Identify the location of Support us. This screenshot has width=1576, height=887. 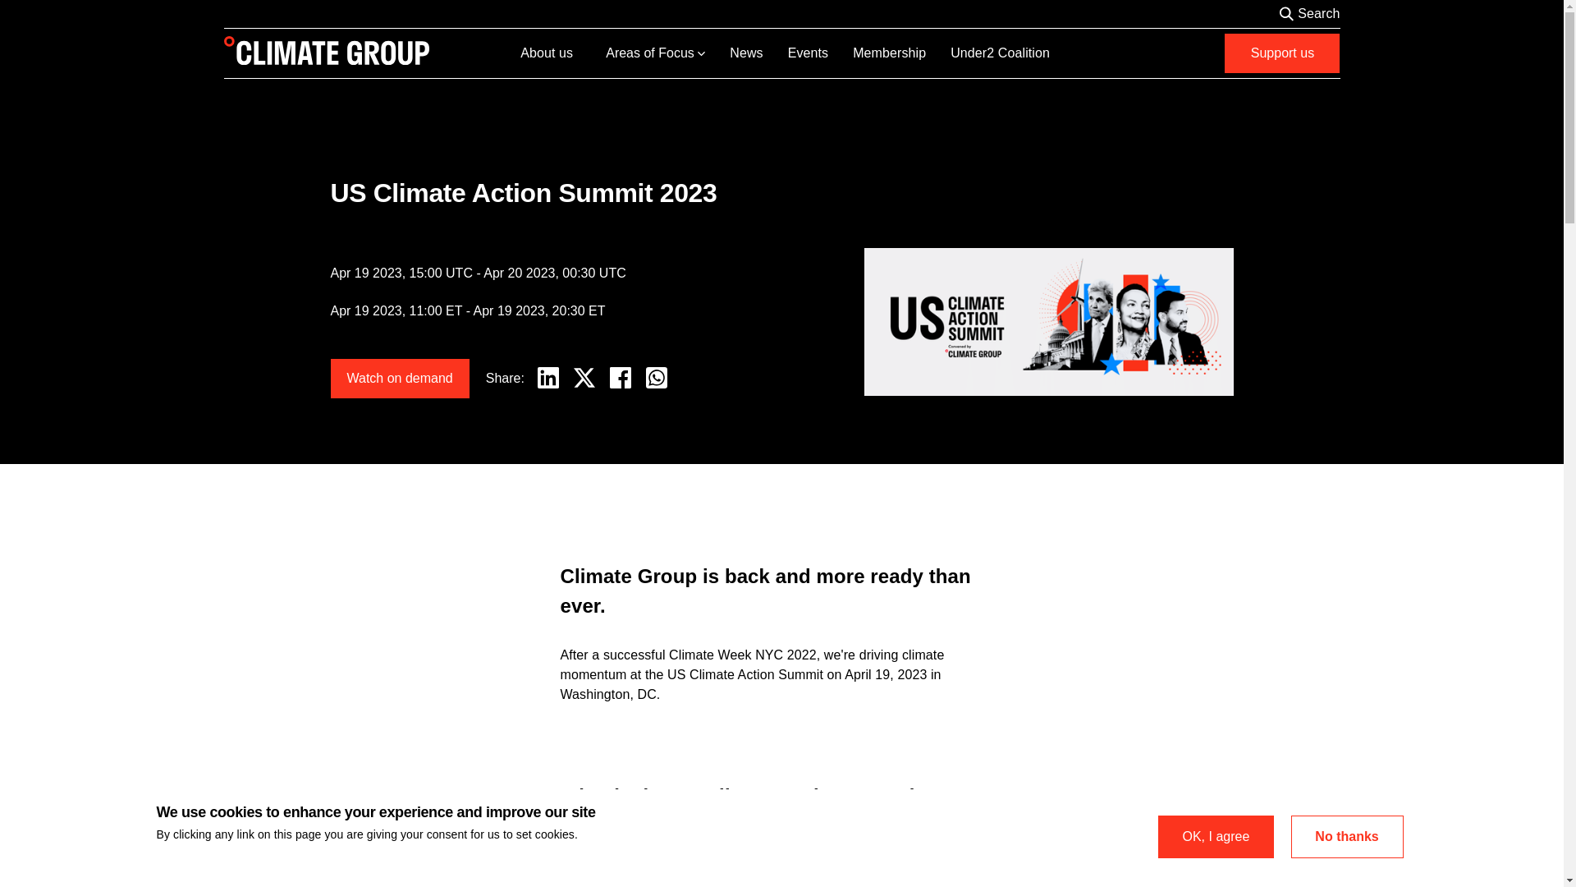
(1282, 53).